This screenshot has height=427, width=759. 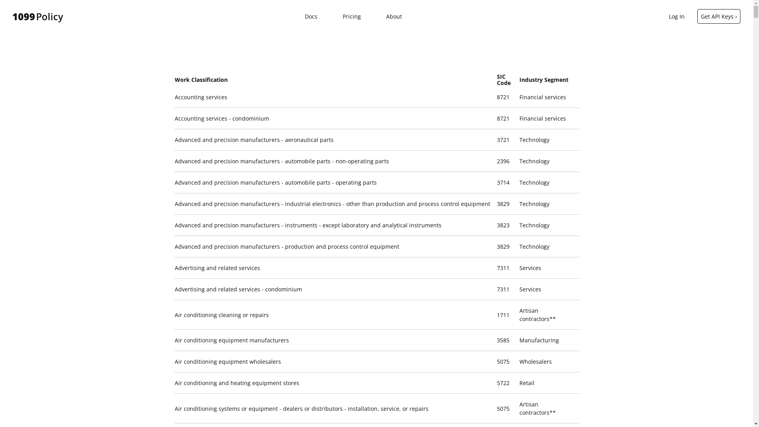 I want to click on Docs, so click(x=311, y=17).